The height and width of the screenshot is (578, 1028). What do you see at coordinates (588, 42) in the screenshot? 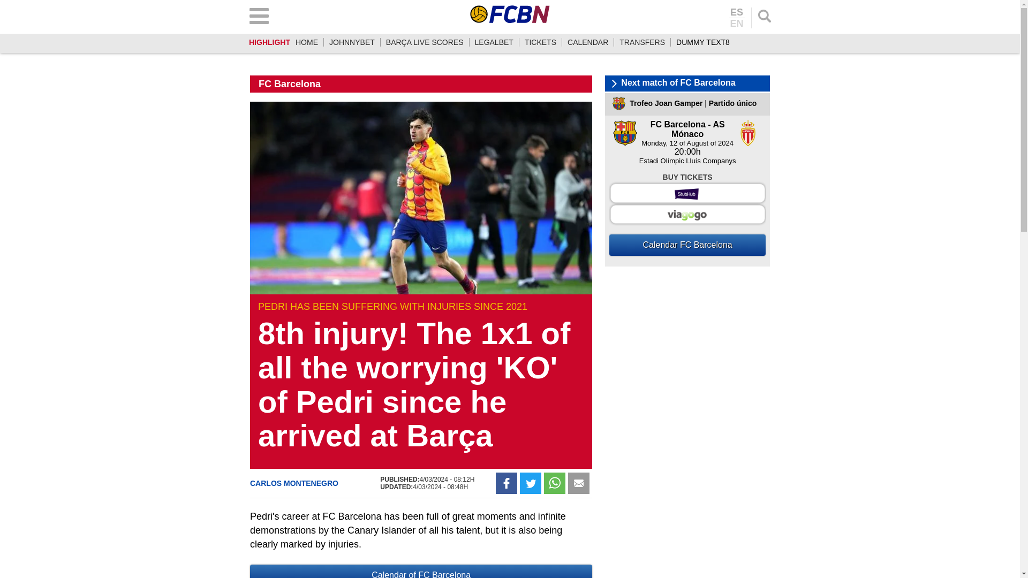
I see `CALENDAR` at bounding box center [588, 42].